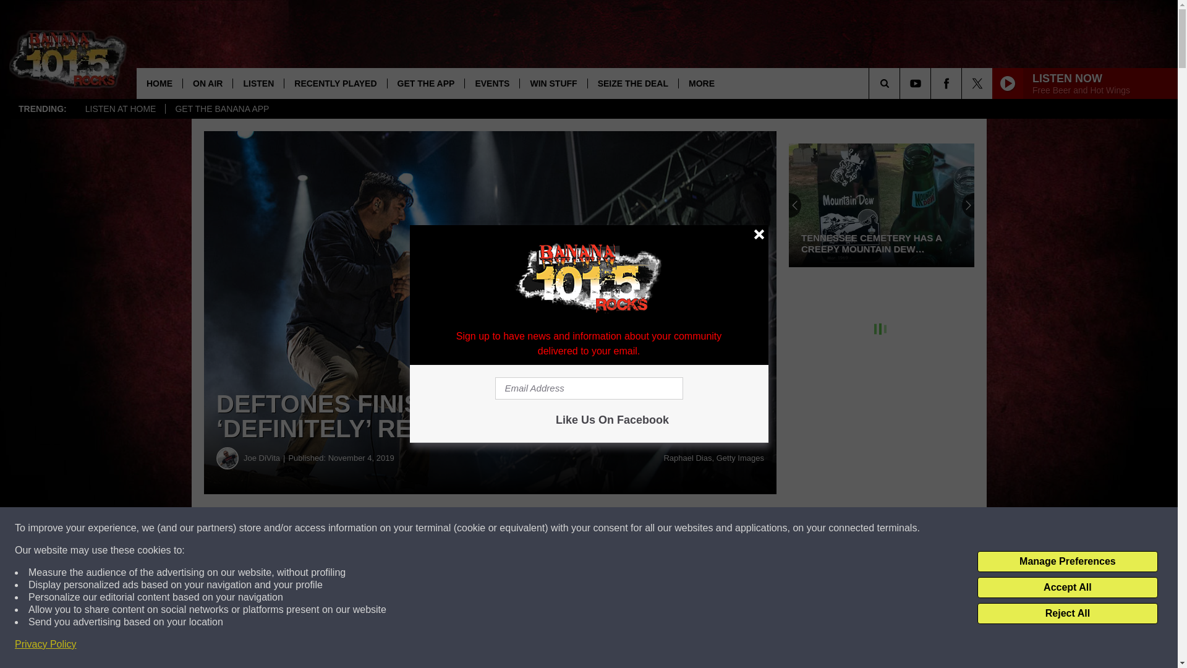  What do you see at coordinates (335, 83) in the screenshot?
I see `RECENTLY PLAYED` at bounding box center [335, 83].